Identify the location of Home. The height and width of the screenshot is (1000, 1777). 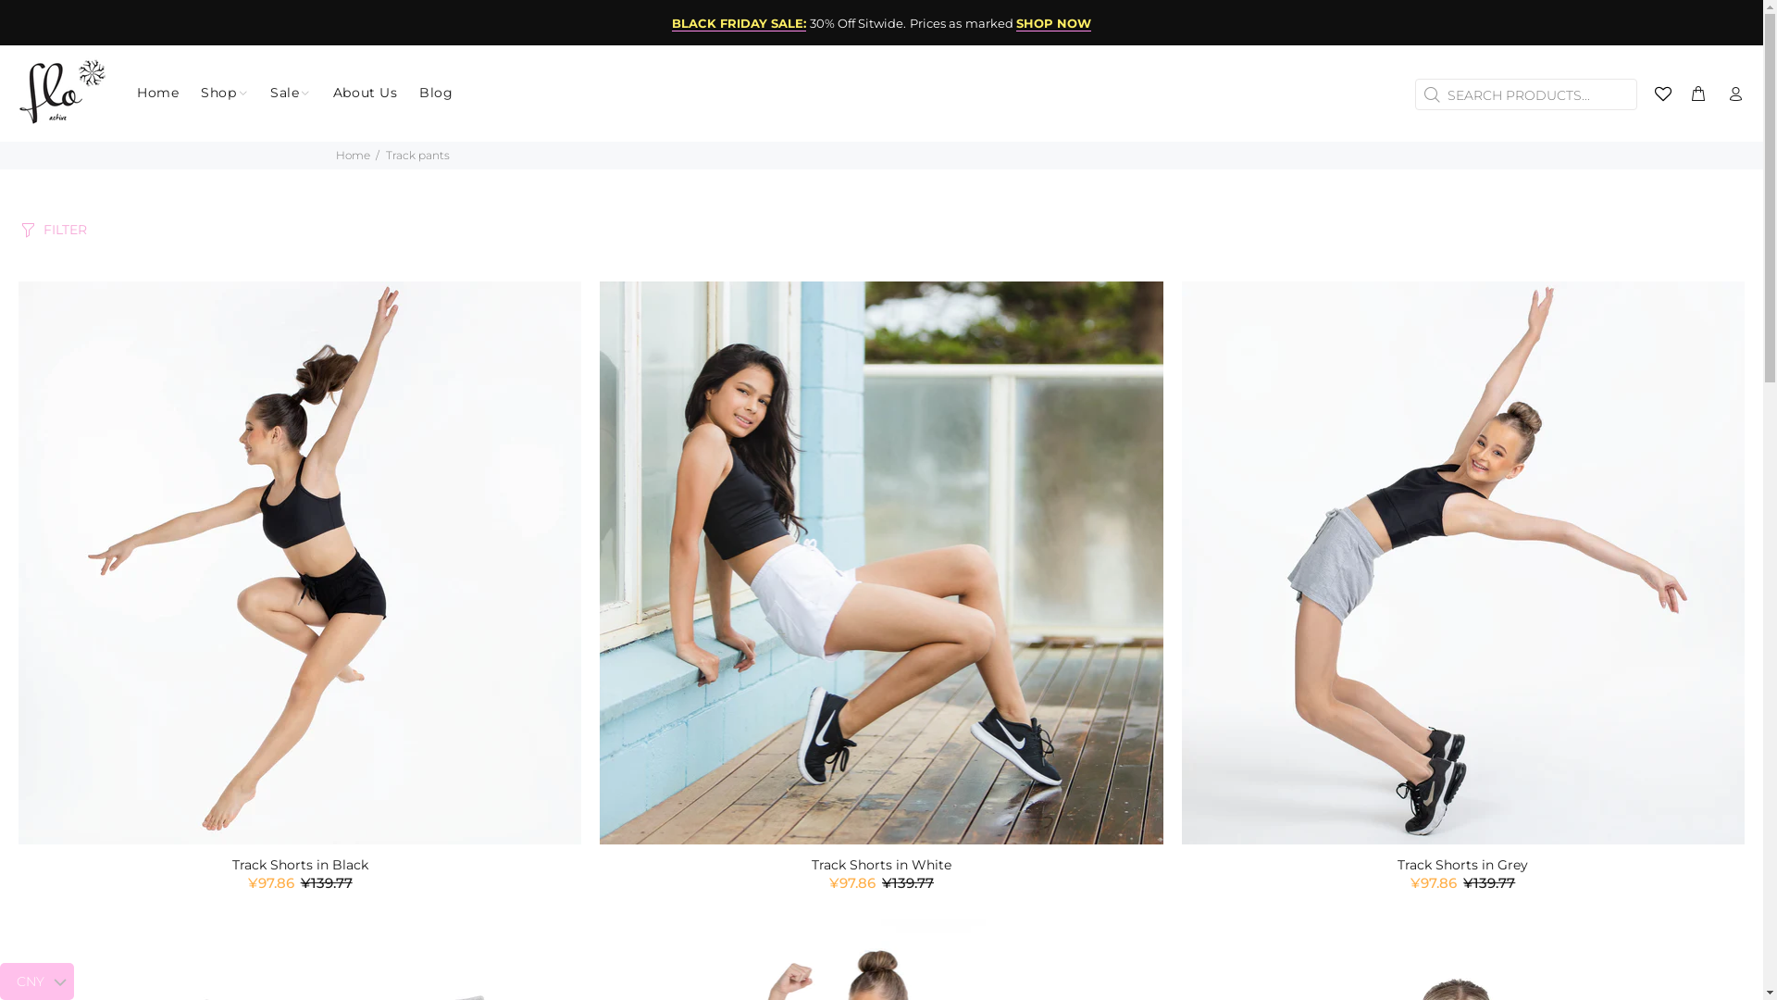
(157, 93).